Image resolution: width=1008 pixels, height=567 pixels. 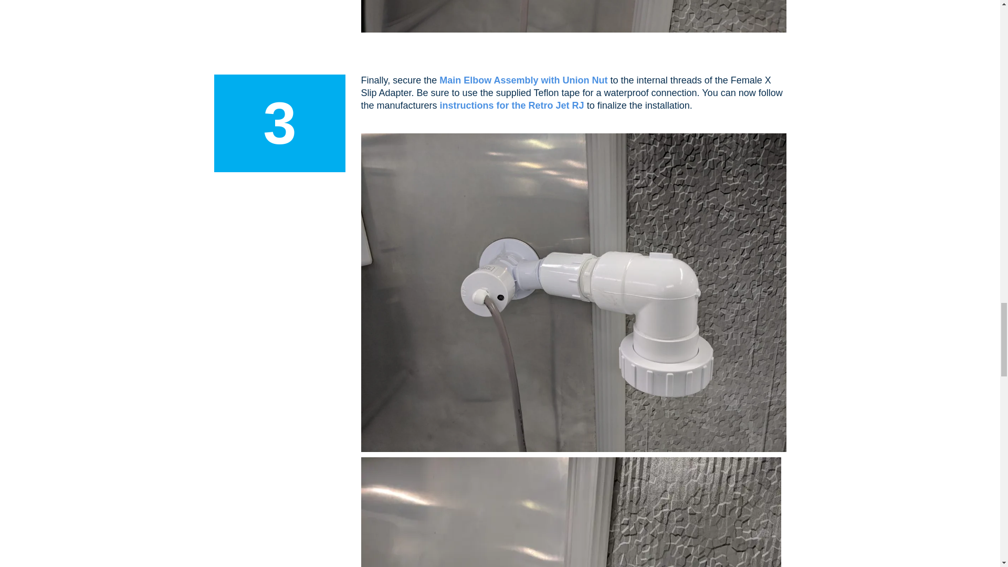 What do you see at coordinates (571, 512) in the screenshot?
I see `follow the manufacturers instructions for the Retro Jet RJ` at bounding box center [571, 512].